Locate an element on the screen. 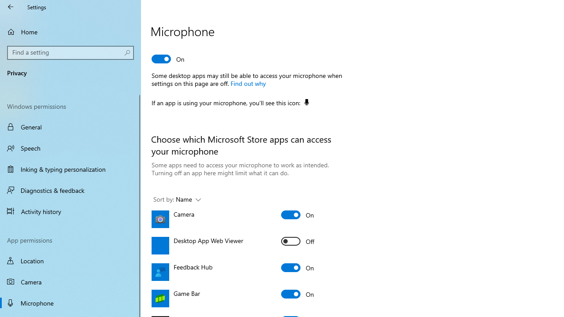 This screenshot has height=317, width=564. Camera is located at coordinates (298, 215).